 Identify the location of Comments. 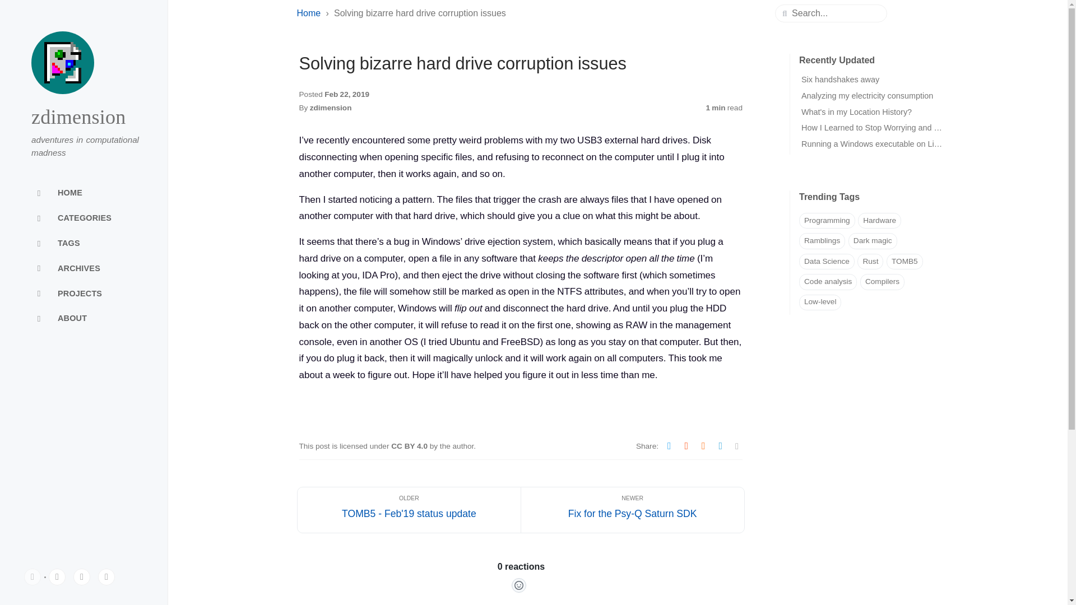
(521, 583).